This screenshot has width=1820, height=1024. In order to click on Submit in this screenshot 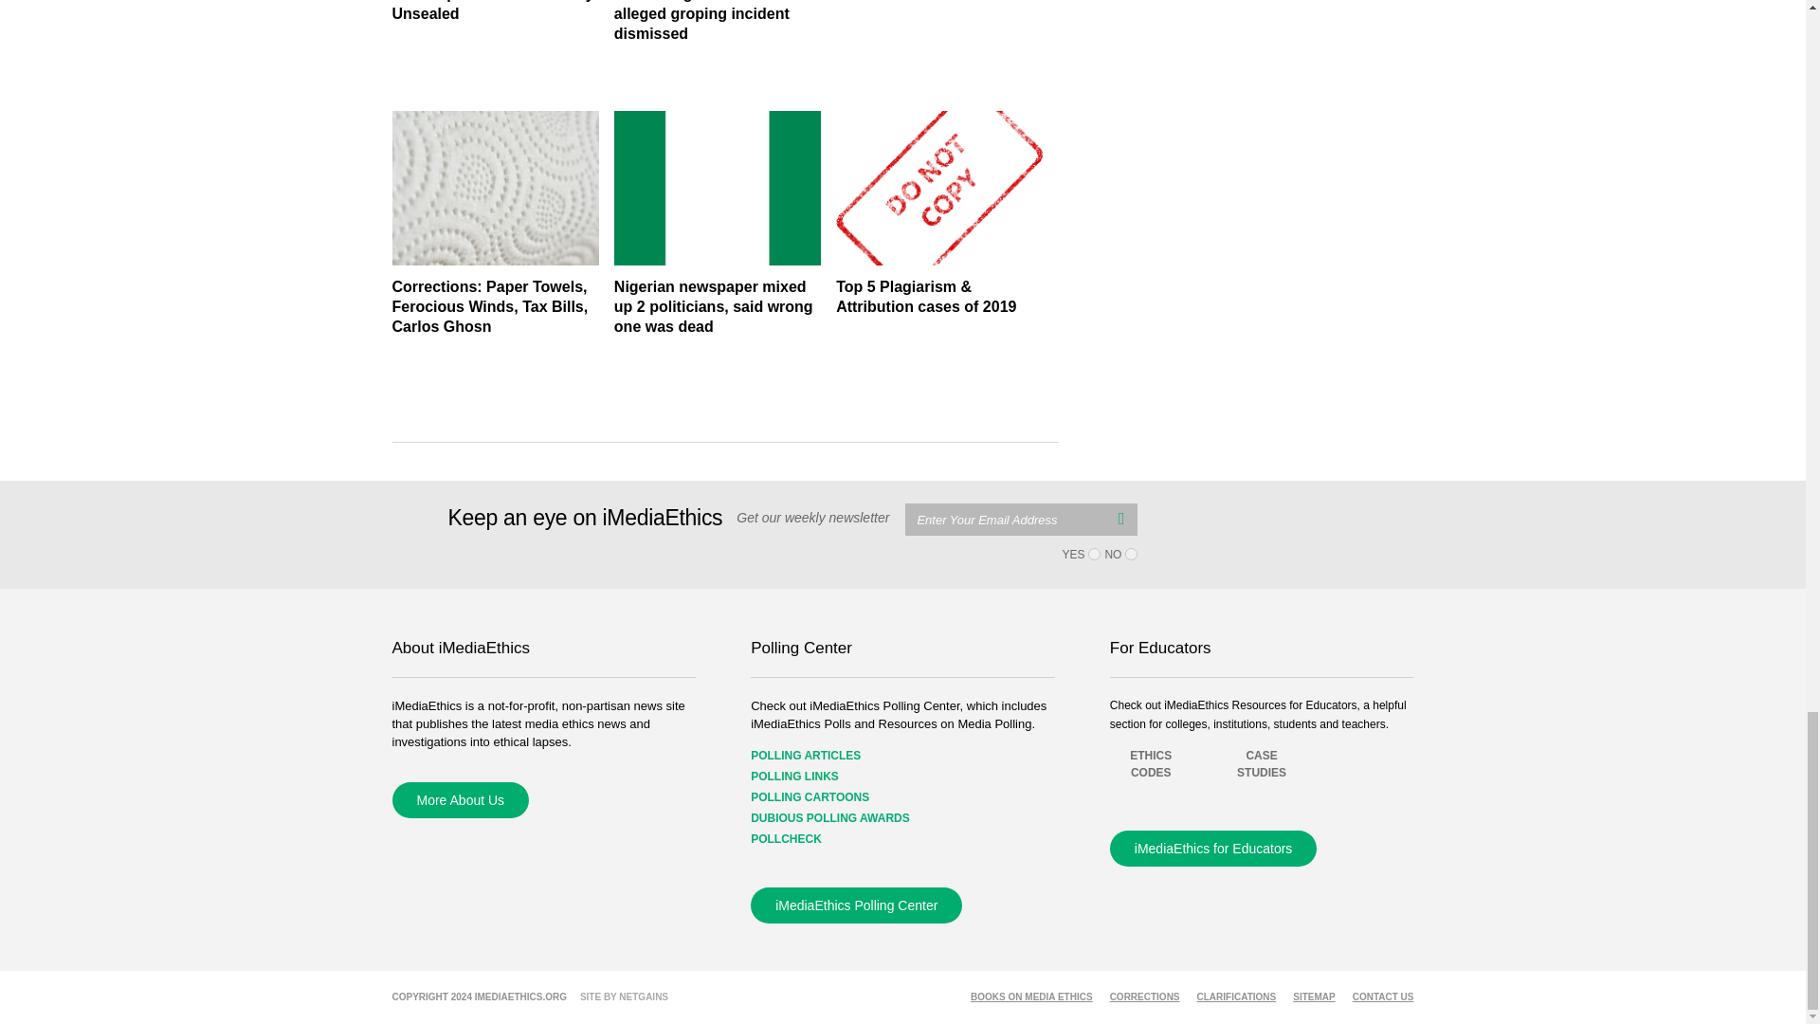, I will do `click(1120, 518)`.